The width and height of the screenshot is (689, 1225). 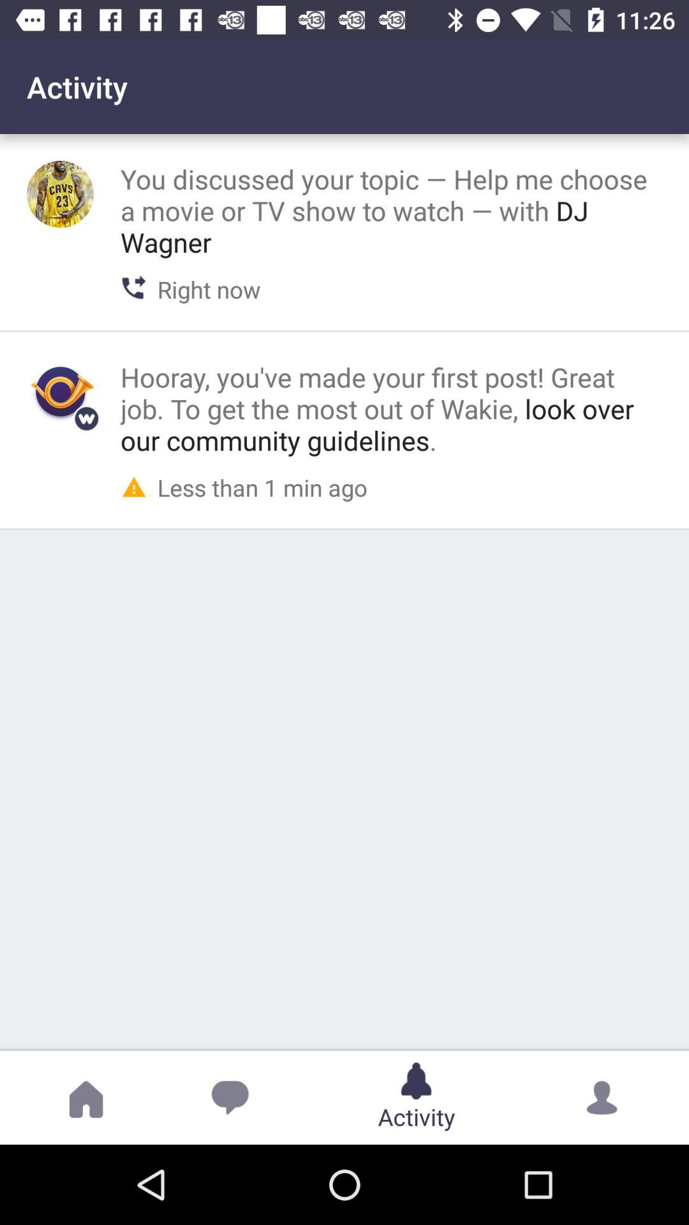 I want to click on profile picture option, so click(x=60, y=194).